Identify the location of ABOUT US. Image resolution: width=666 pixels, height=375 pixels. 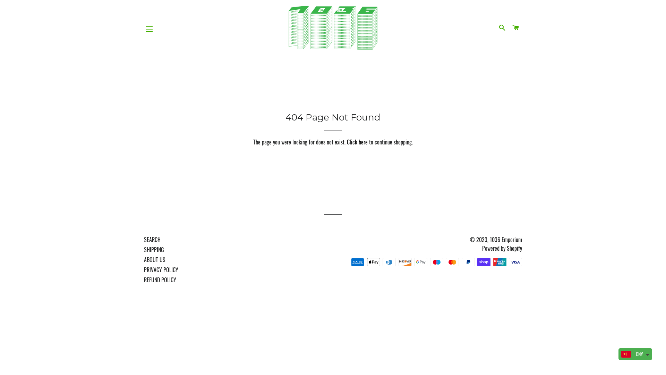
(155, 260).